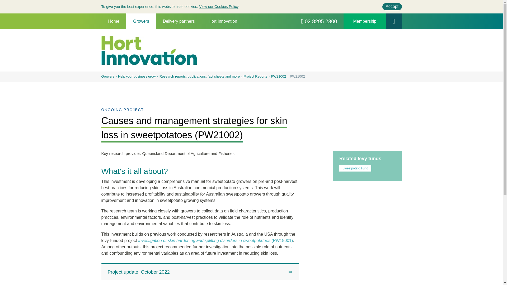 The image size is (507, 285). I want to click on 02 8295 2300, so click(319, 21).